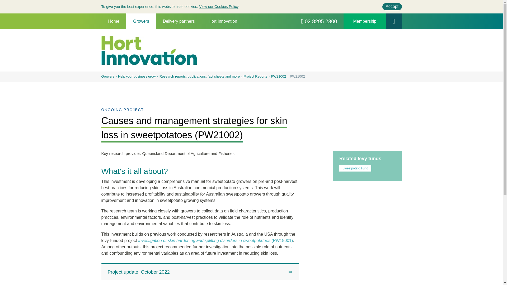 The image size is (507, 285). I want to click on 02 8295 2300, so click(319, 21).